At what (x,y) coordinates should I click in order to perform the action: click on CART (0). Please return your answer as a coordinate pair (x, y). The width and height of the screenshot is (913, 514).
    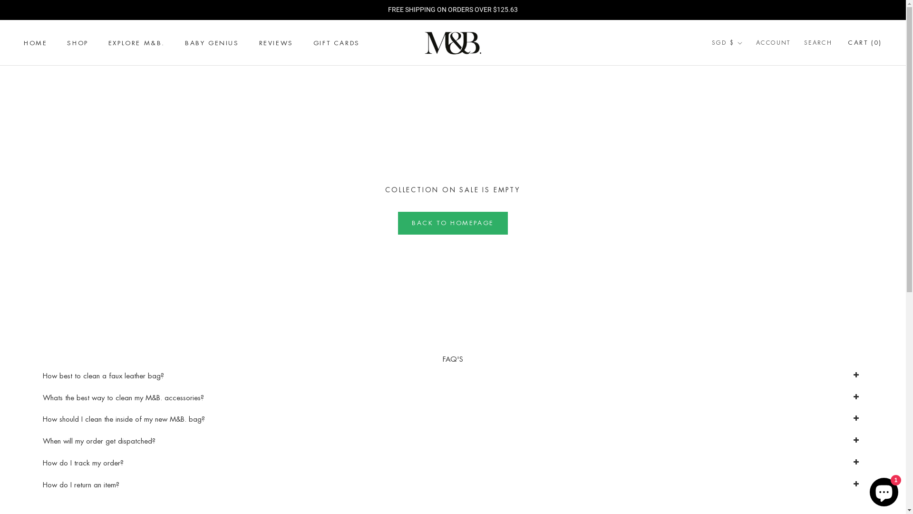
    Looking at the image, I should click on (865, 43).